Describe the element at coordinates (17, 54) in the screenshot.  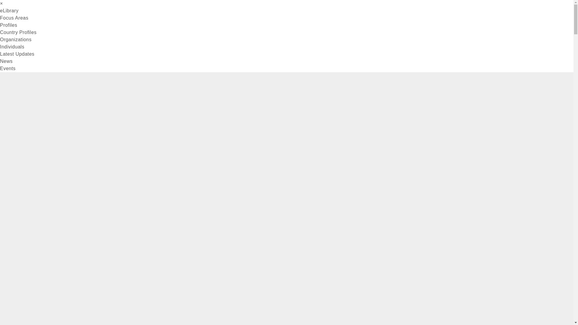
I see `Latest Updates` at that location.